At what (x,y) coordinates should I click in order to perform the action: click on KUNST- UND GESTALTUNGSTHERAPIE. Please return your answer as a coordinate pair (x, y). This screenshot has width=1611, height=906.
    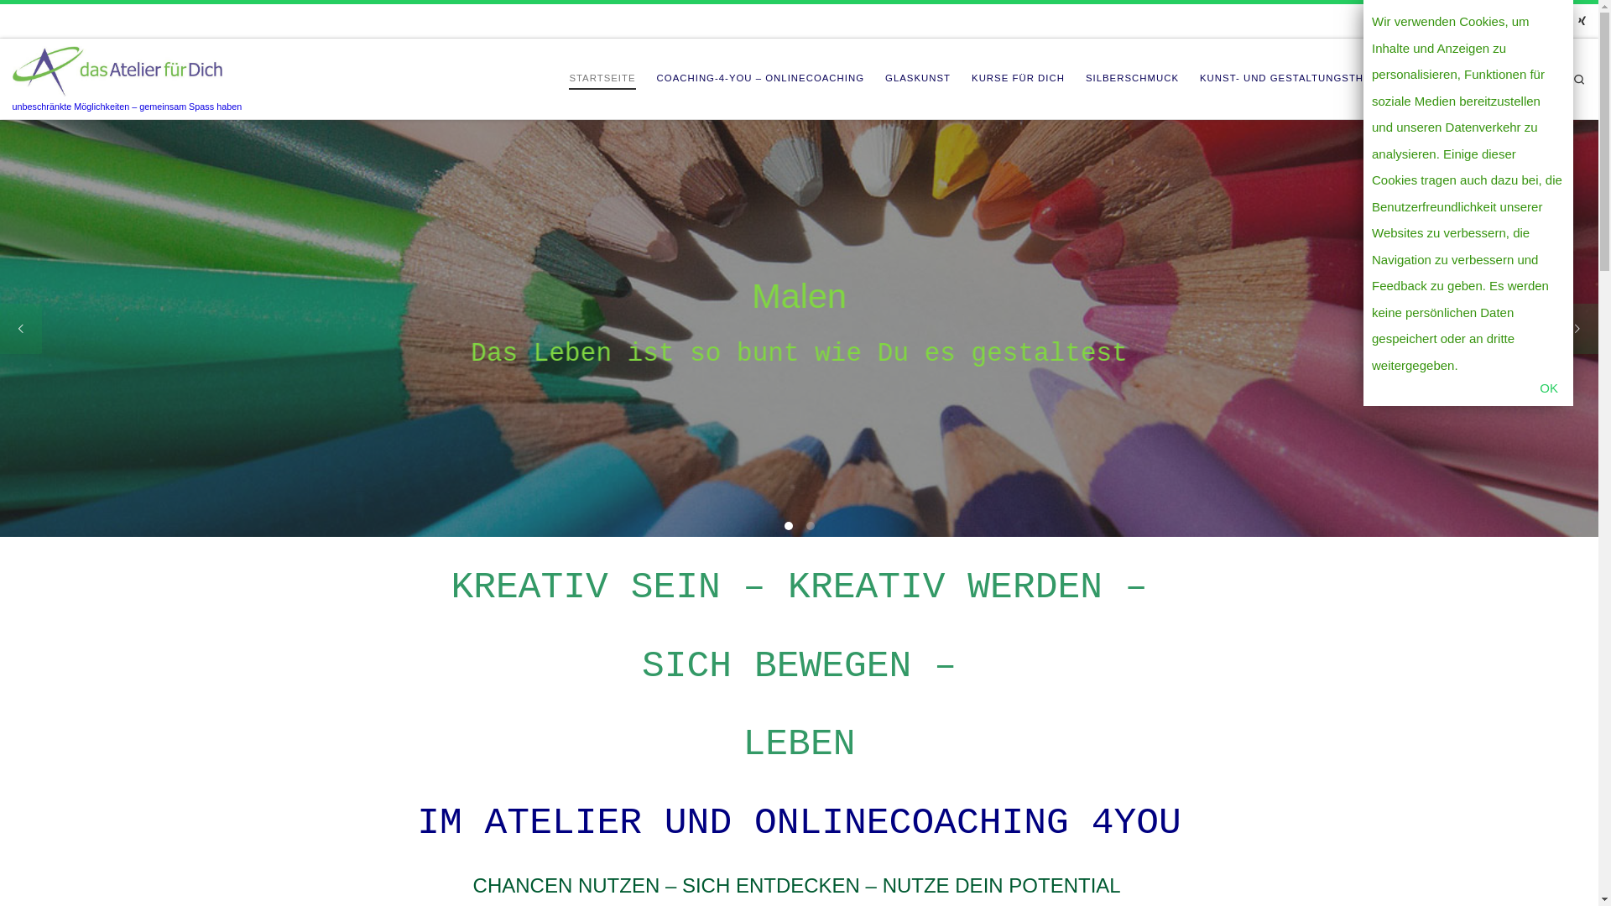
    Looking at the image, I should click on (1302, 79).